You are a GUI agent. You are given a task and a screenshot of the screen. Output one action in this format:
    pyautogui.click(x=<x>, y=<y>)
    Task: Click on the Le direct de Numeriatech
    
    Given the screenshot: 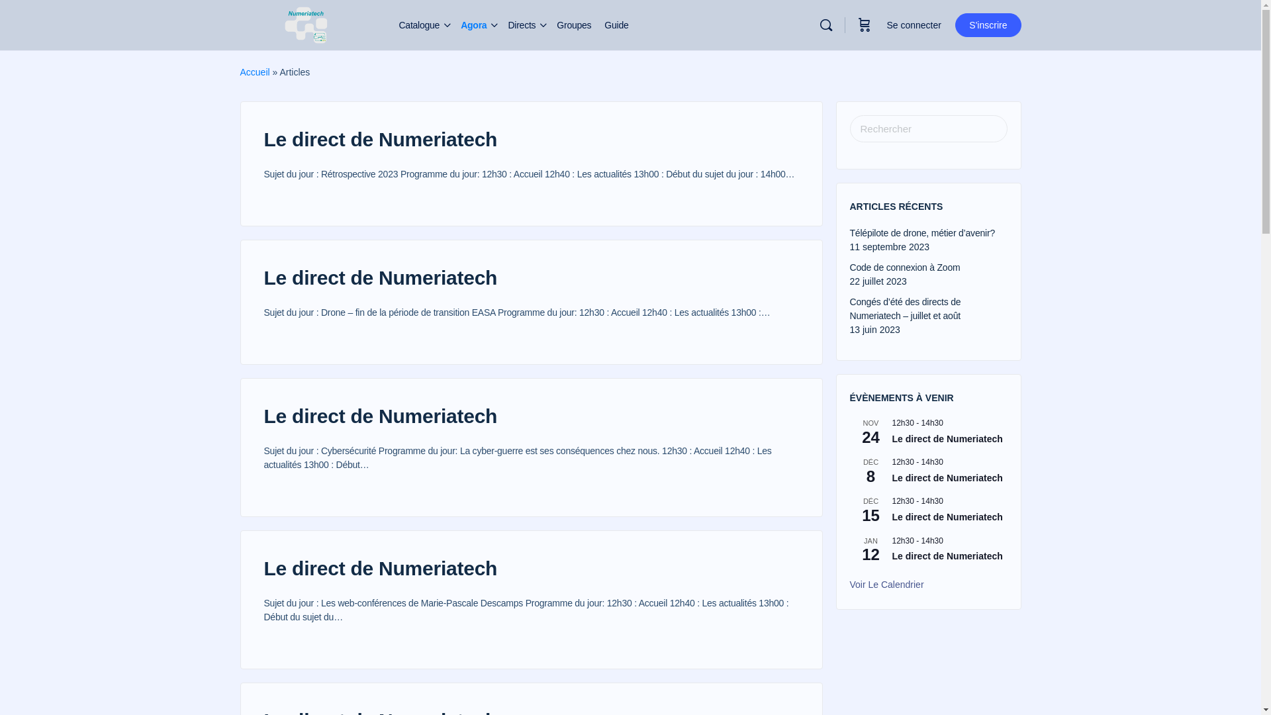 What is the action you would take?
    pyautogui.click(x=948, y=556)
    